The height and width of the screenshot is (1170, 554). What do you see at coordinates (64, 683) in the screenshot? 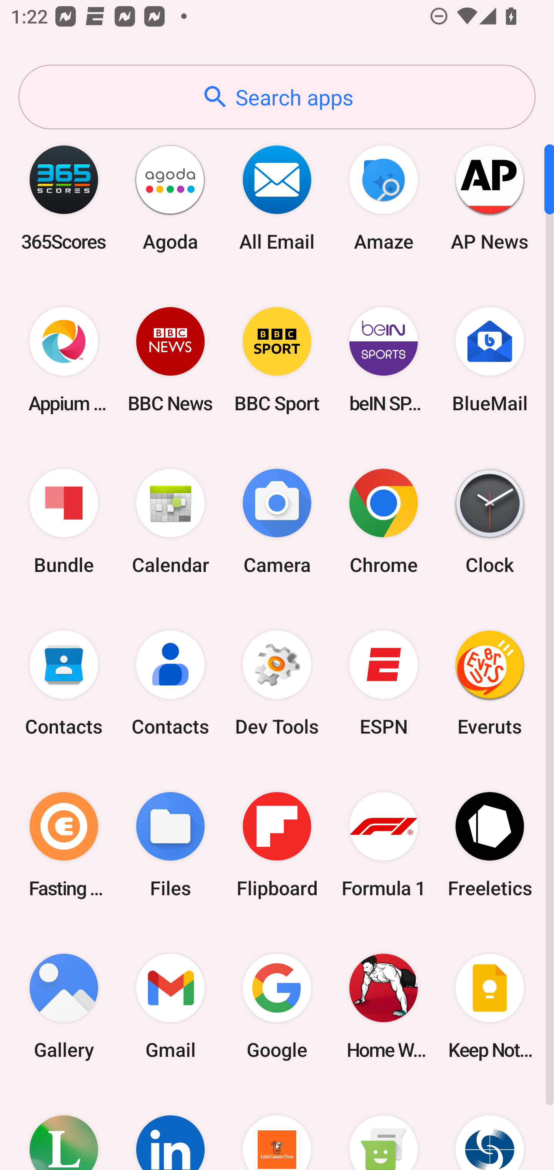
I see `Contacts` at bounding box center [64, 683].